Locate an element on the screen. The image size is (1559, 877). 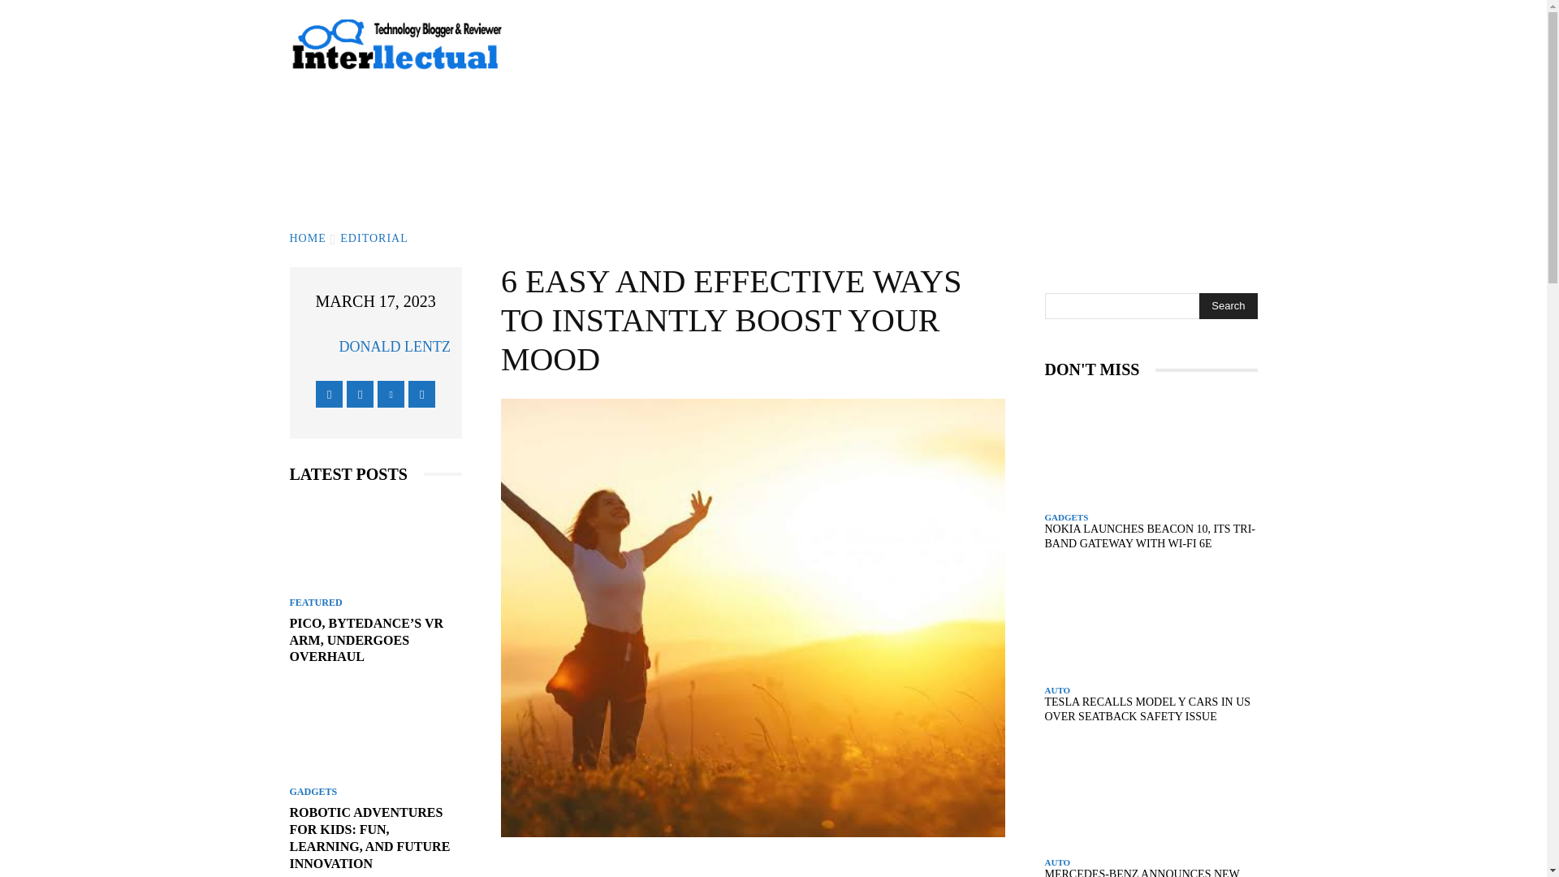
Instagram is located at coordinates (360, 394).